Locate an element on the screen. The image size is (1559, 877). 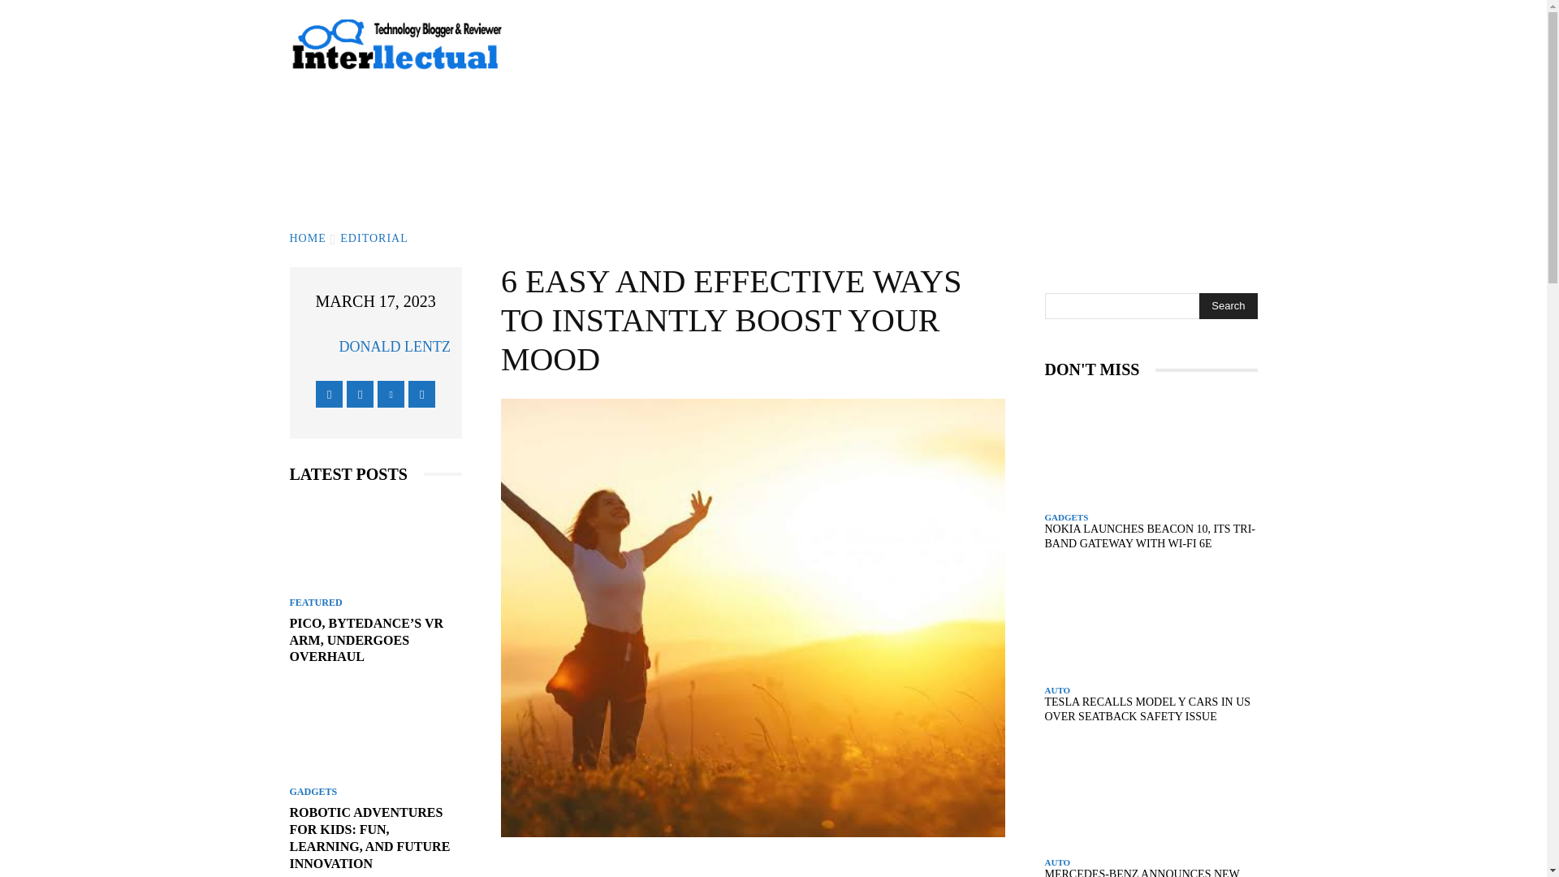
Instagram is located at coordinates (360, 394).